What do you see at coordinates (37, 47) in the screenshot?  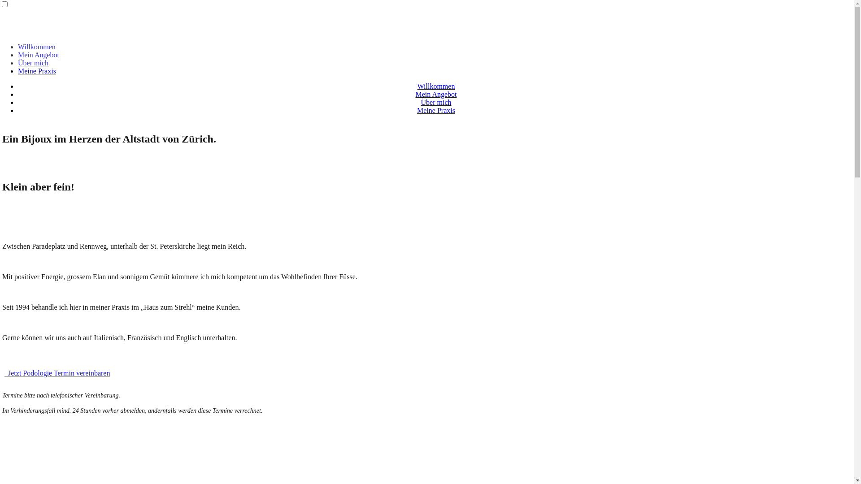 I see `Willkommen` at bounding box center [37, 47].